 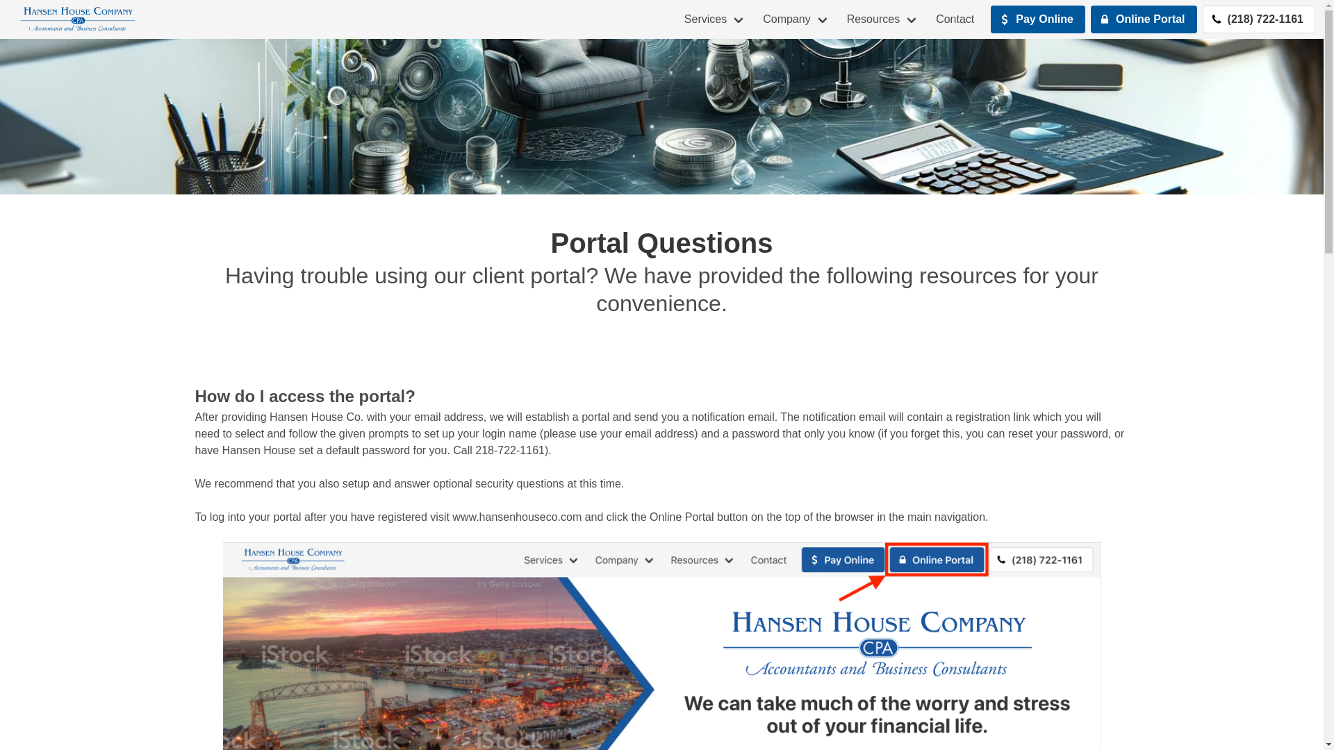 What do you see at coordinates (1038, 19) in the screenshot?
I see `Pay Online` at bounding box center [1038, 19].